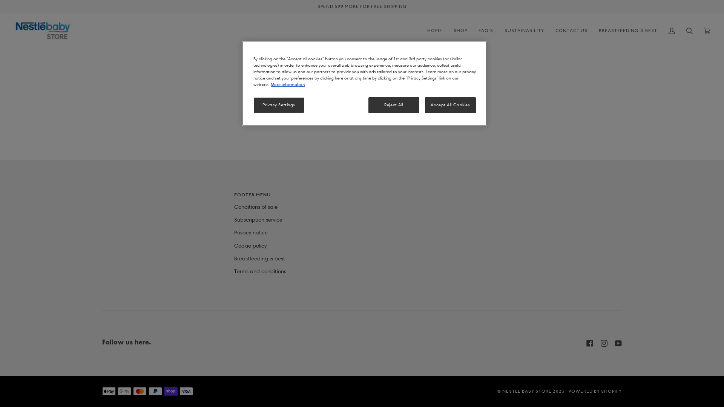 This screenshot has height=407, width=724. I want to click on SEARCH, so click(689, 31).